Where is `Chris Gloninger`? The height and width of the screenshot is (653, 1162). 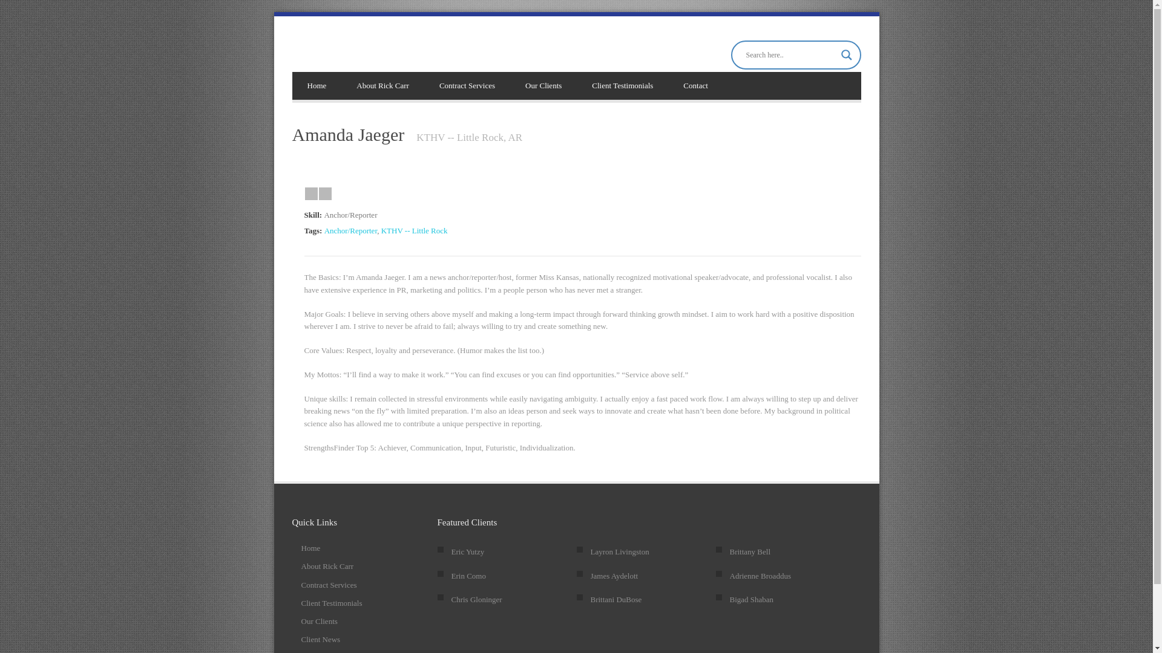 Chris Gloninger is located at coordinates (477, 599).